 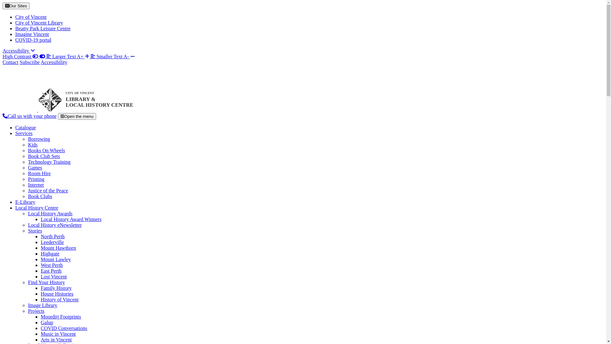 What do you see at coordinates (56, 340) in the screenshot?
I see `Arts in Vincent` at bounding box center [56, 340].